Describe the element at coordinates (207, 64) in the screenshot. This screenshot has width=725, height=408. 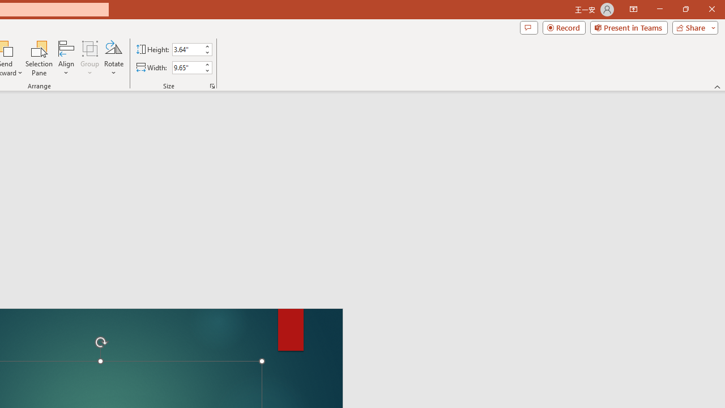
I see `More` at that location.